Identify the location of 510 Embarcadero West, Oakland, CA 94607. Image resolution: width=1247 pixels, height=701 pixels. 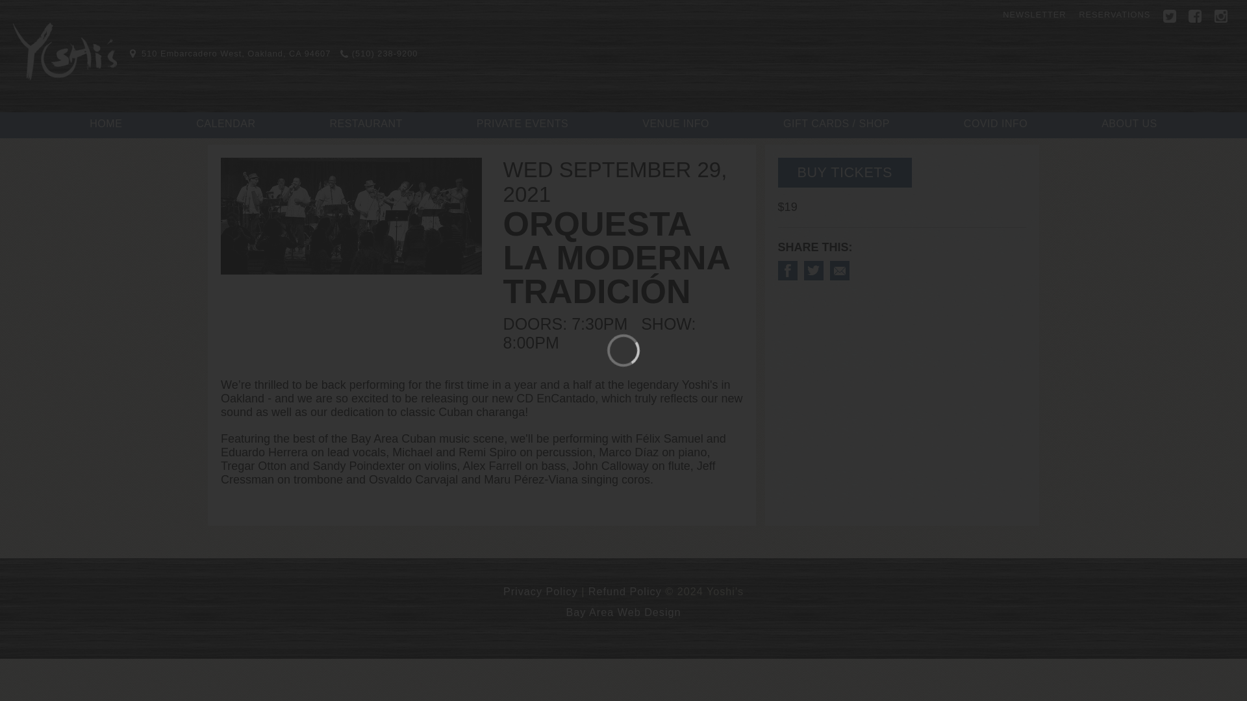
(230, 53).